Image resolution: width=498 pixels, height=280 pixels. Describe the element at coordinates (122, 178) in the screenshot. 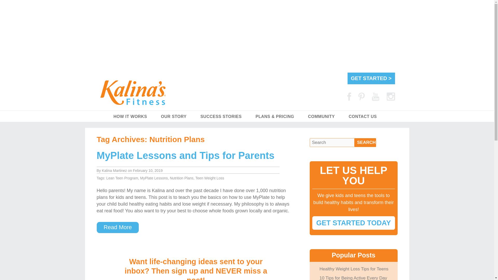

I see `Lean Teen Program` at that location.